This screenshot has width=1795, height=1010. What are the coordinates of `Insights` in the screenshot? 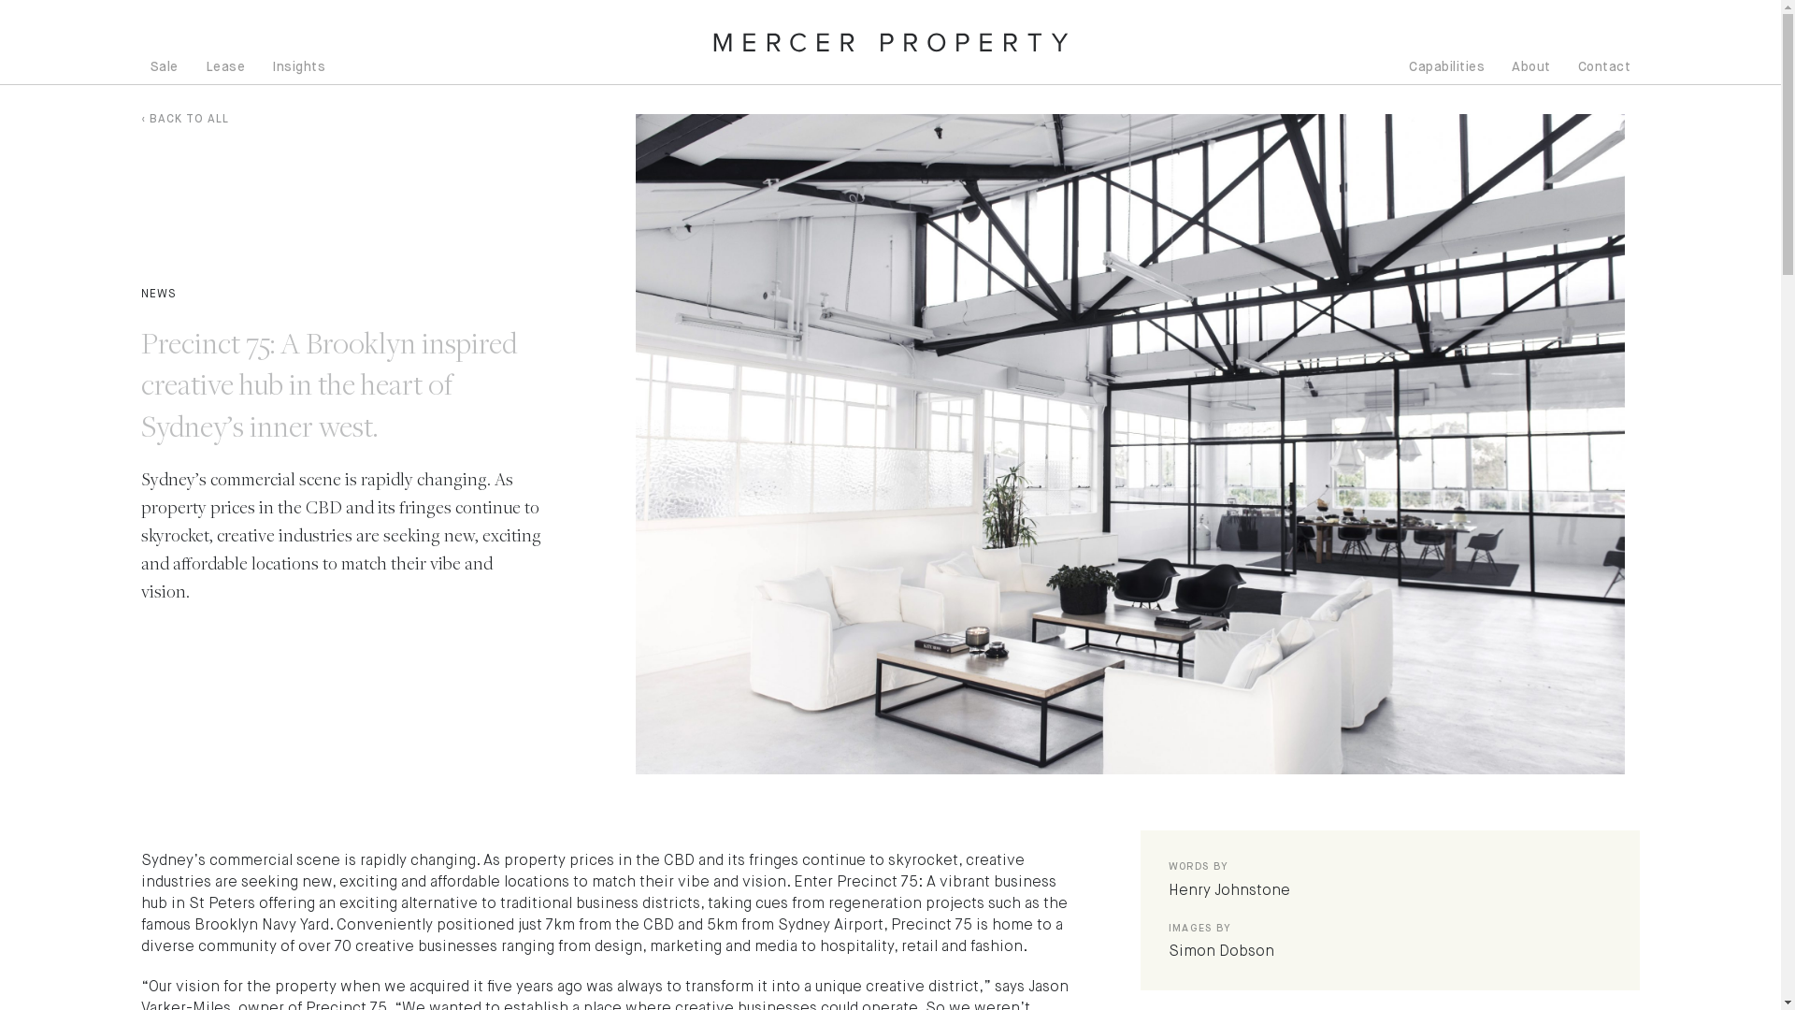 It's located at (299, 65).